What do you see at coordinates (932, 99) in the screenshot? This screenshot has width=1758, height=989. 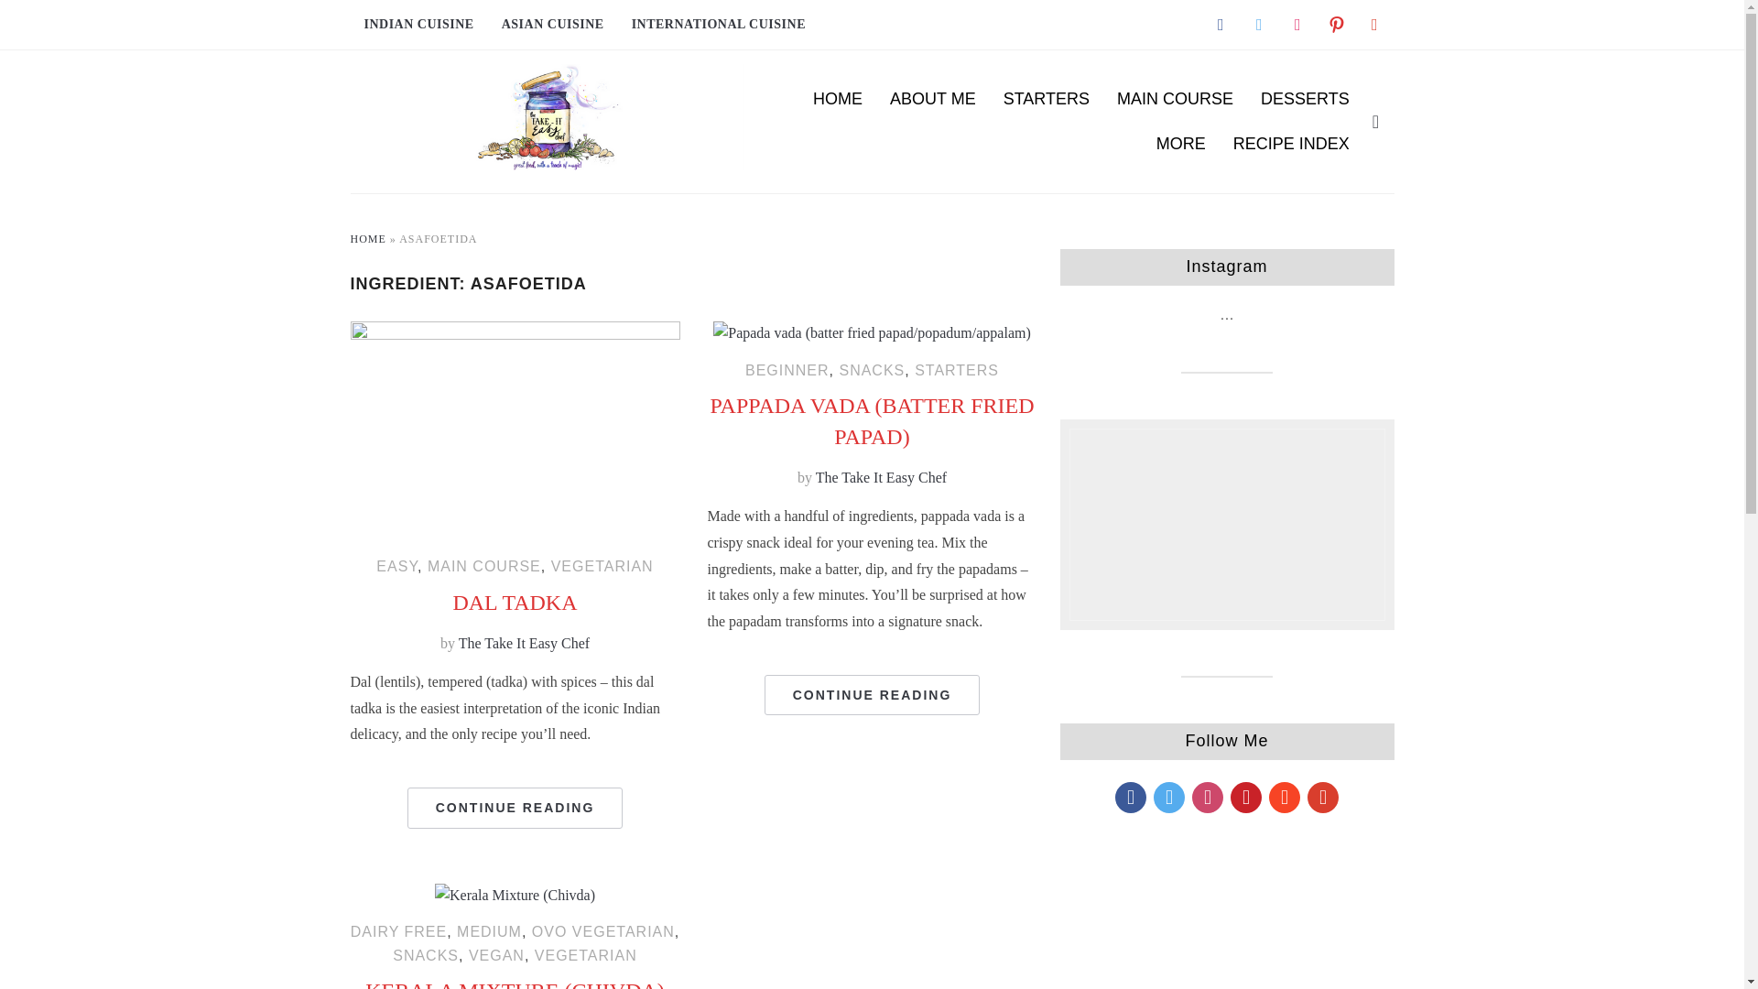 I see `ABOUT ME` at bounding box center [932, 99].